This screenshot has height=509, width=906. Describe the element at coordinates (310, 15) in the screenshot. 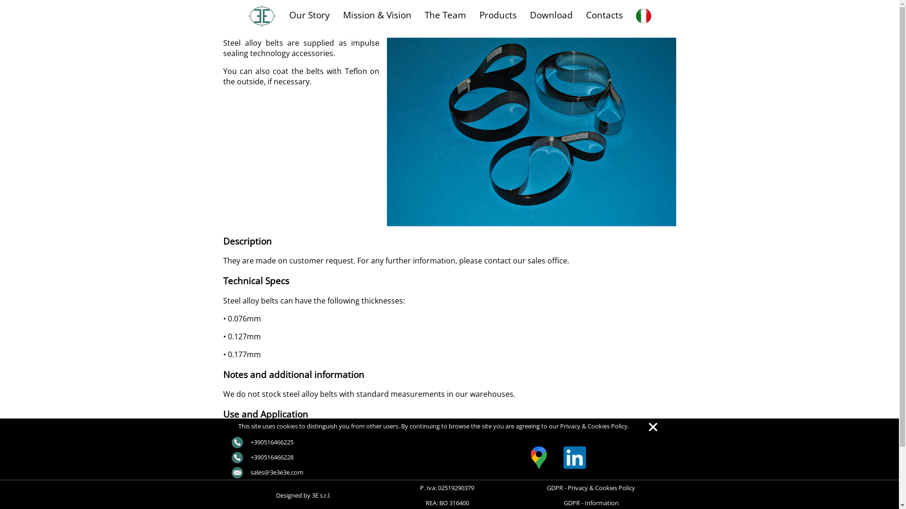

I see `Our Story` at that location.